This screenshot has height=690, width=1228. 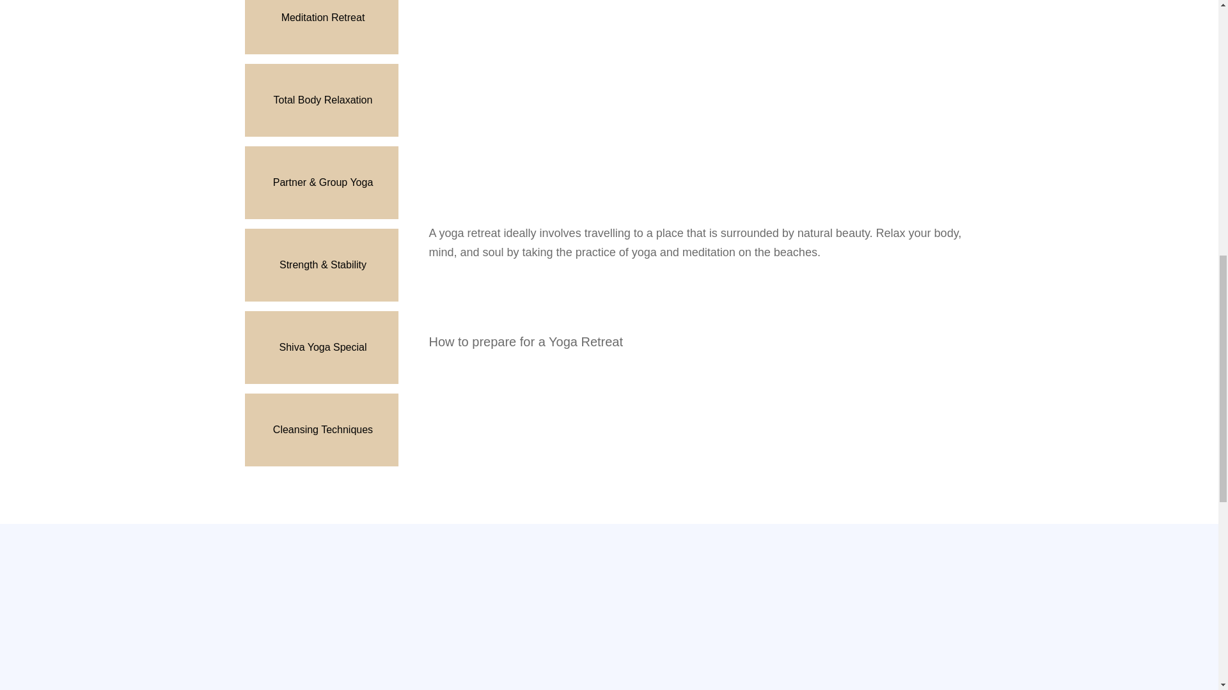 I want to click on Total Body Relaxation, so click(x=321, y=100).